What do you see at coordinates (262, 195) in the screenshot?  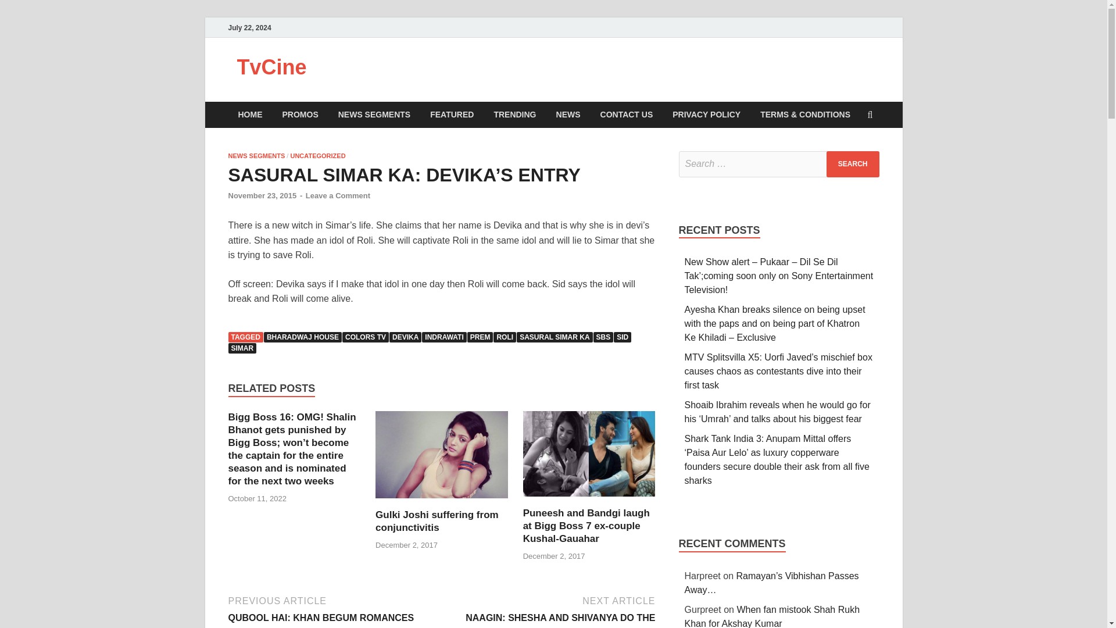 I see `November 23, 2015` at bounding box center [262, 195].